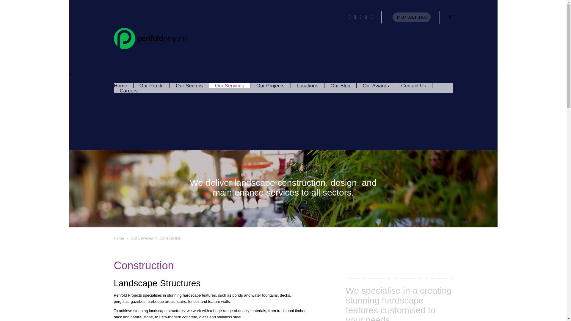 This screenshot has height=321, width=571. What do you see at coordinates (189, 86) in the screenshot?
I see `Our Sectors` at bounding box center [189, 86].